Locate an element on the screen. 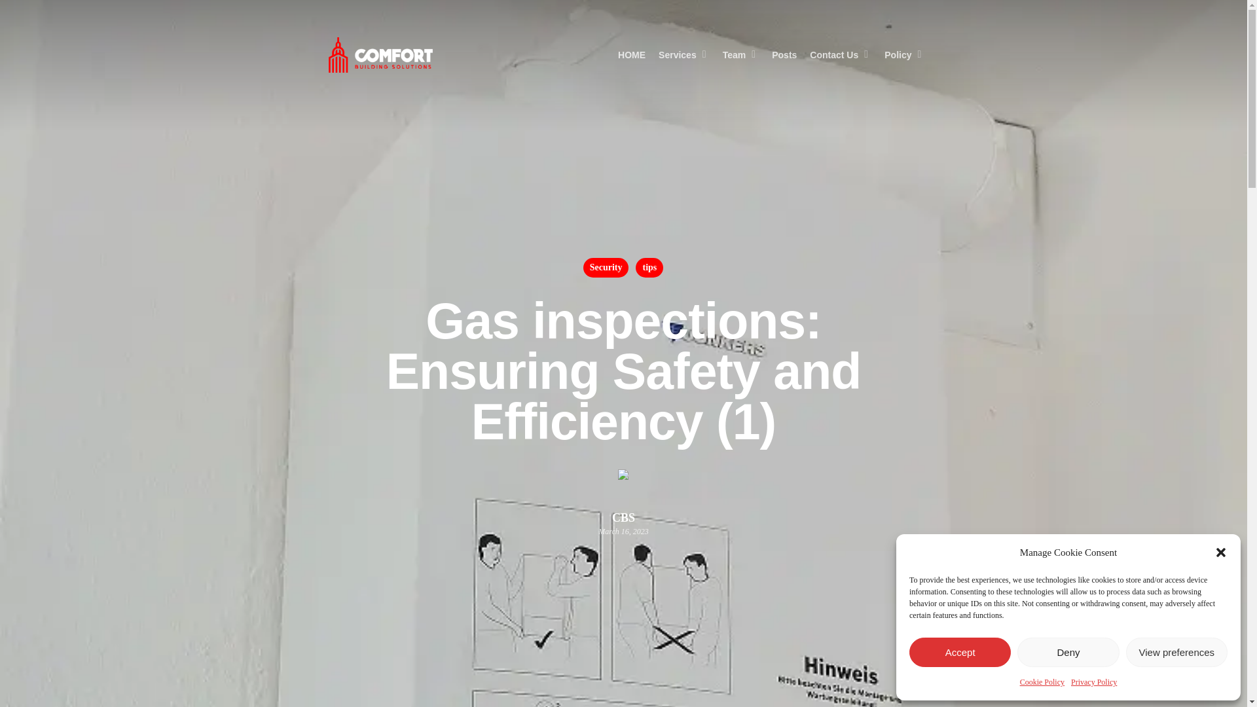 This screenshot has width=1257, height=707. tips is located at coordinates (649, 268).